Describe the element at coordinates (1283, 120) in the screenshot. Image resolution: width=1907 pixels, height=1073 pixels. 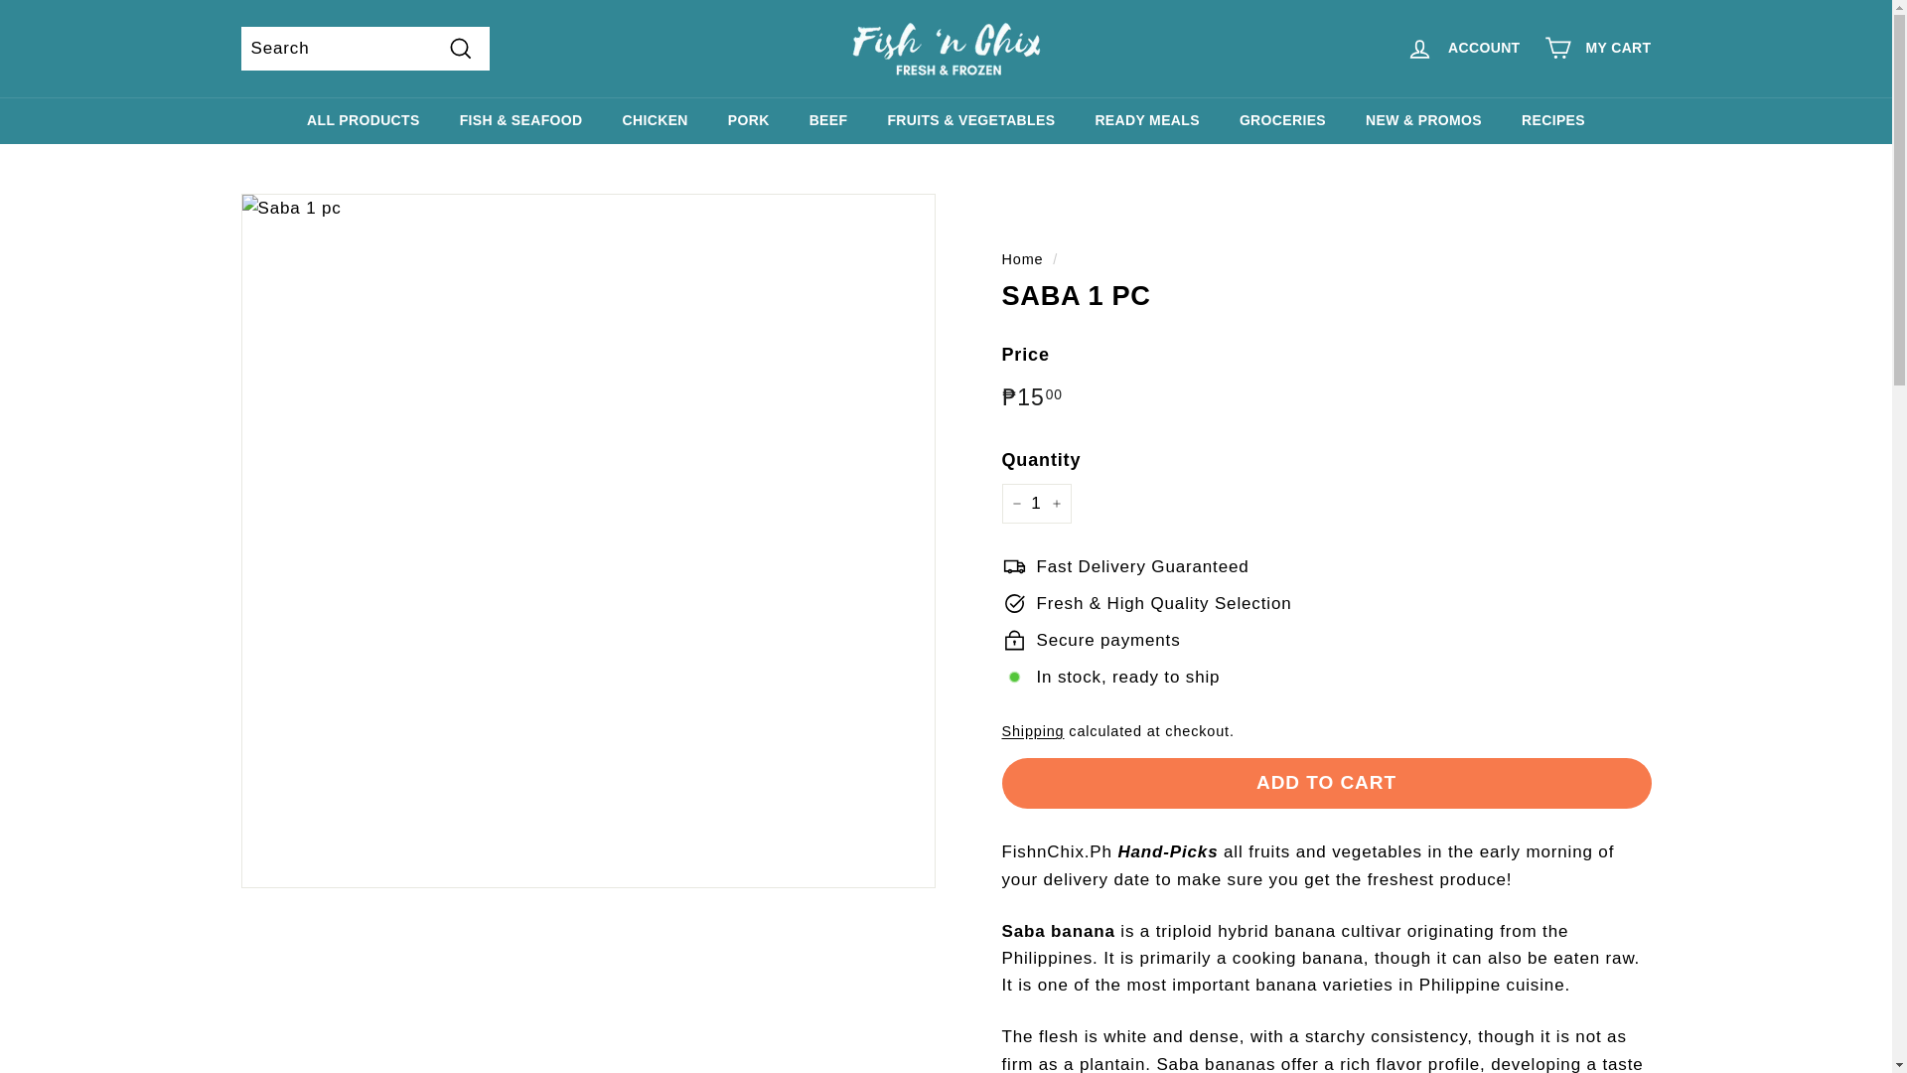
I see `GROCERIES` at that location.